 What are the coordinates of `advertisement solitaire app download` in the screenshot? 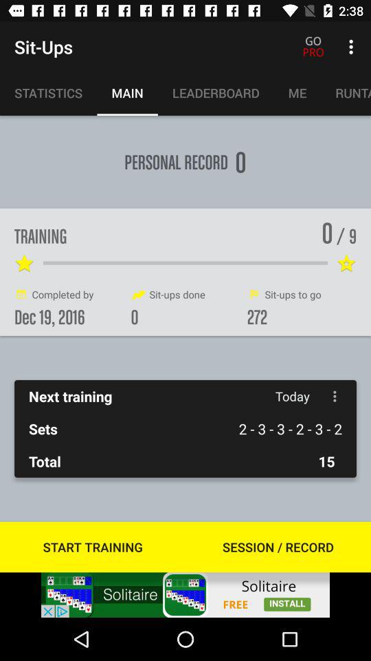 It's located at (185, 595).